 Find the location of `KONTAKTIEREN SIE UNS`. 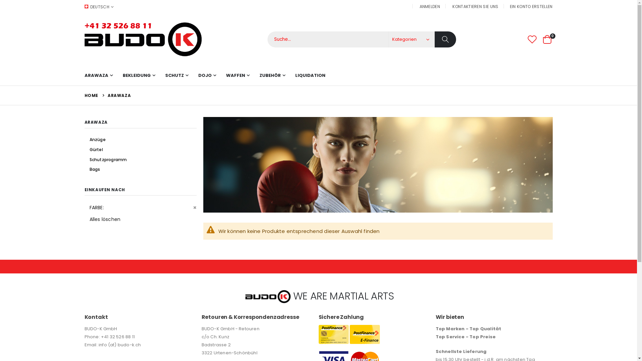

KONTAKTIEREN SIE UNS is located at coordinates (475, 6).